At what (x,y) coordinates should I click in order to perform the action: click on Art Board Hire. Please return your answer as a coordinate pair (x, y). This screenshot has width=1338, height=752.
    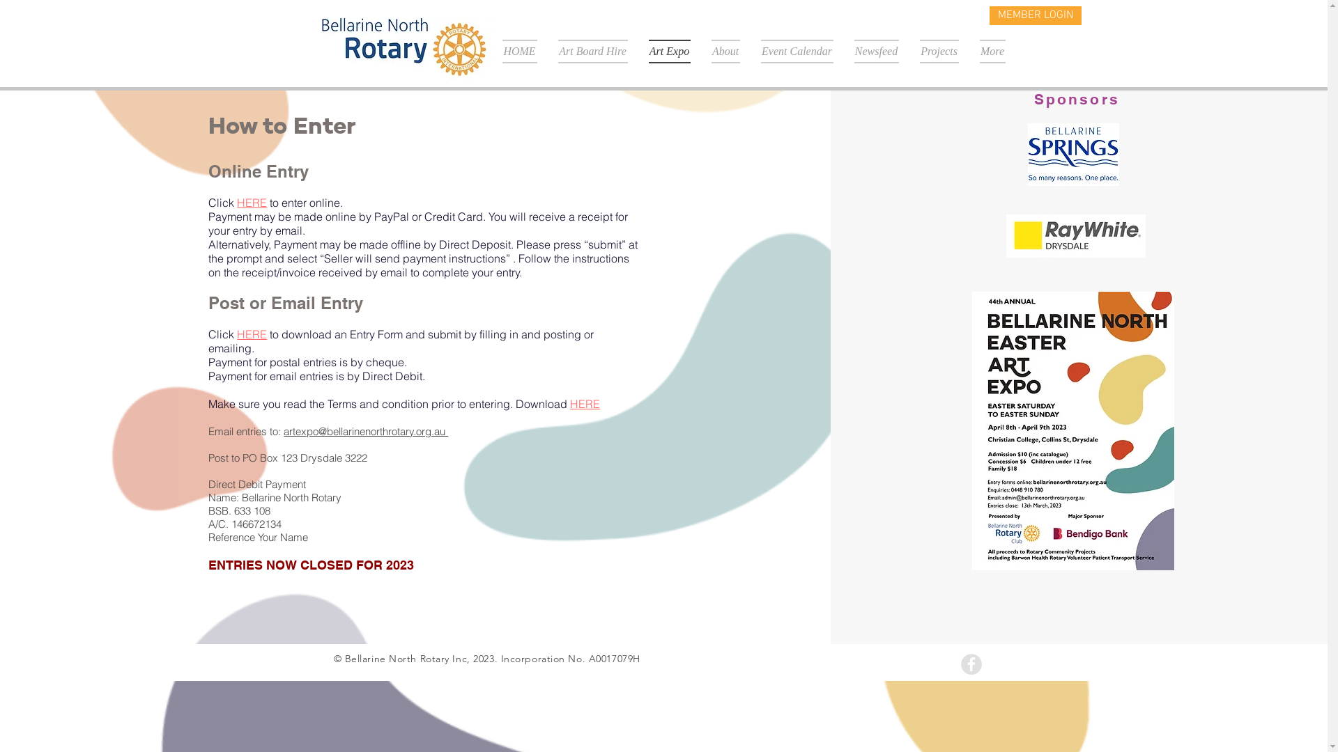
    Looking at the image, I should click on (593, 52).